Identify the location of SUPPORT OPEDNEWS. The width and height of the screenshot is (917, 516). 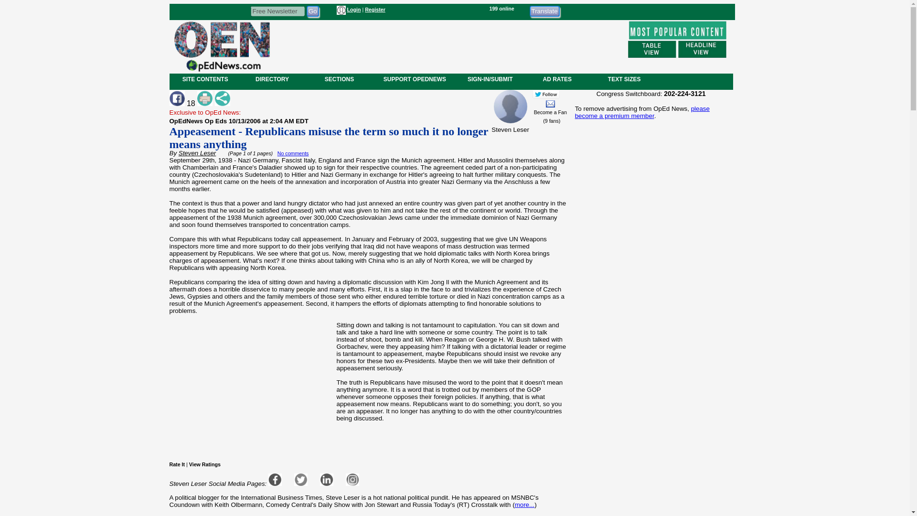
(415, 79).